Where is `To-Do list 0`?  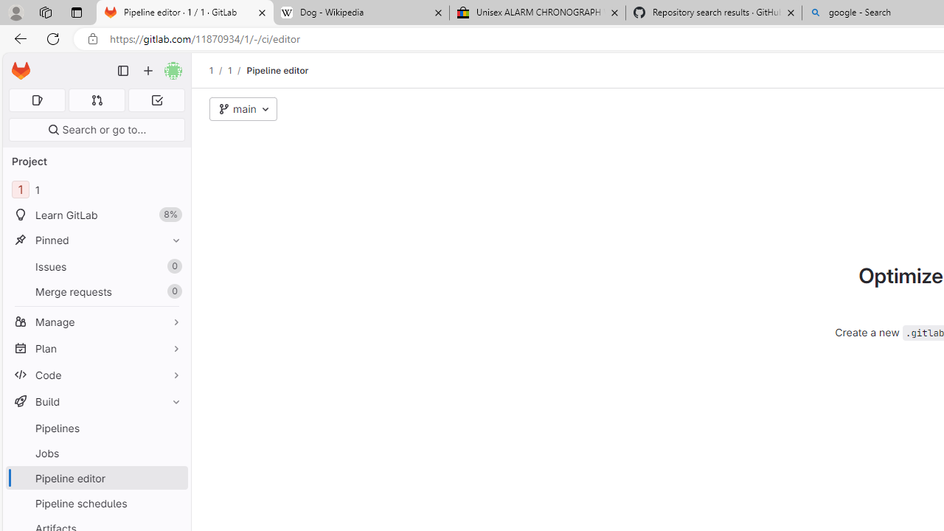 To-Do list 0 is located at coordinates (156, 100).